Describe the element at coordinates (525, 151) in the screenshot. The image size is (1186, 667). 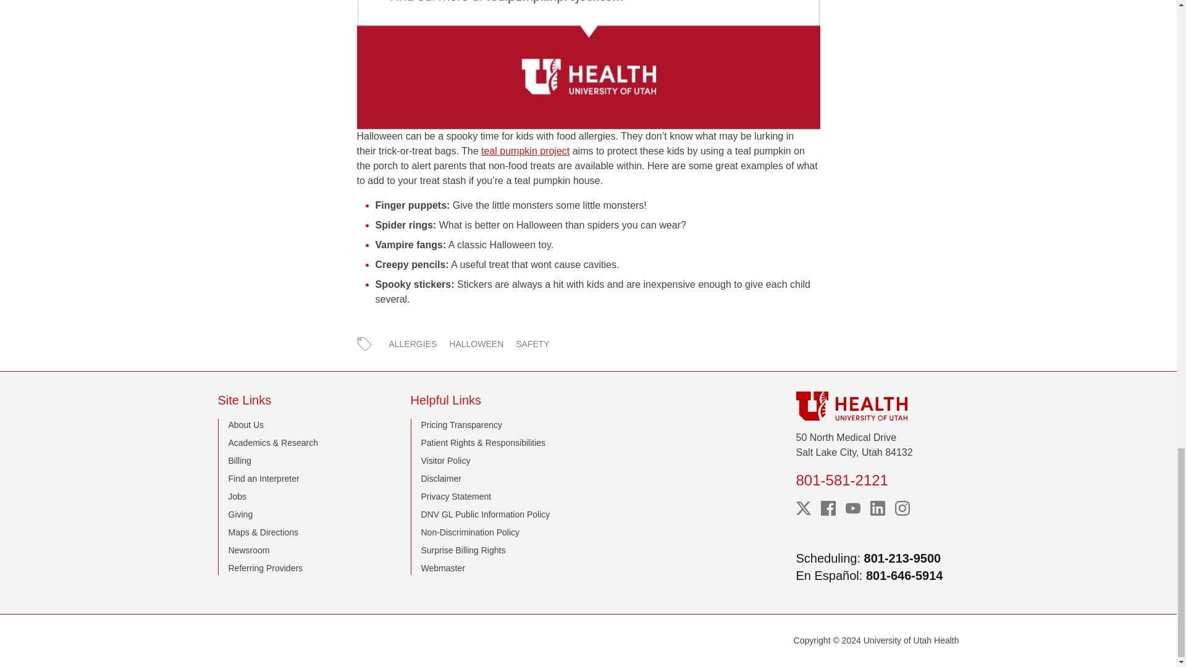
I see `teal pumpkin project` at that location.